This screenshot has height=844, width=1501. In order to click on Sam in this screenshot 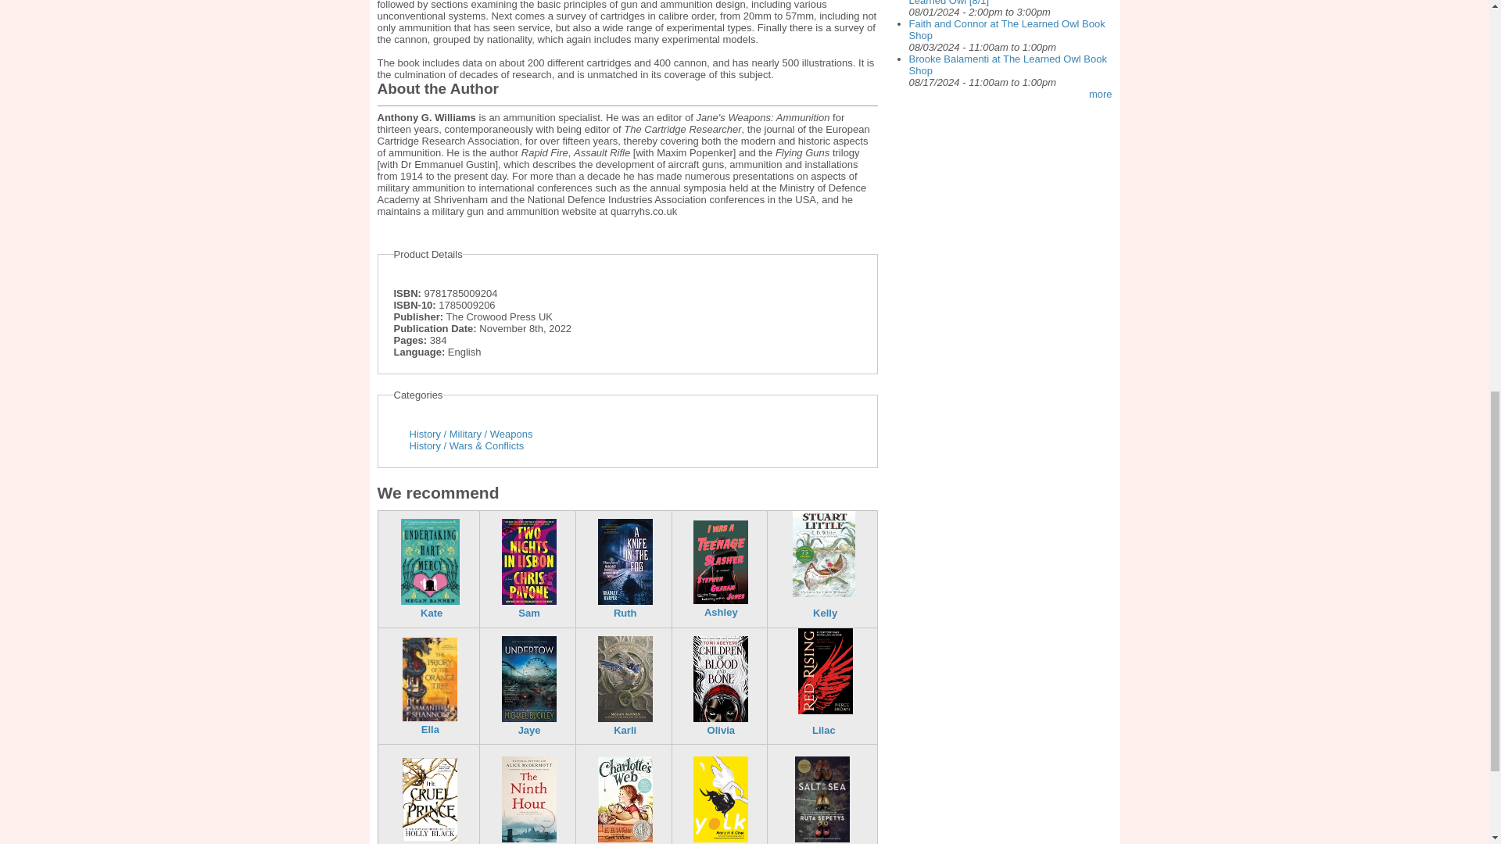, I will do `click(528, 613)`.